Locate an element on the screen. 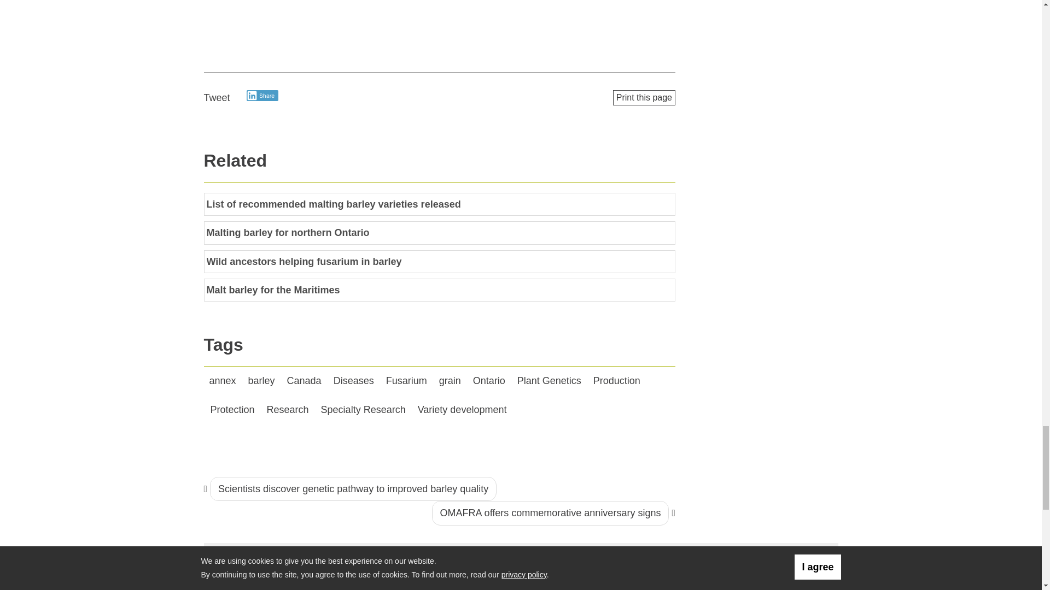 This screenshot has height=590, width=1050. Top Crop Manager is located at coordinates (284, 567).